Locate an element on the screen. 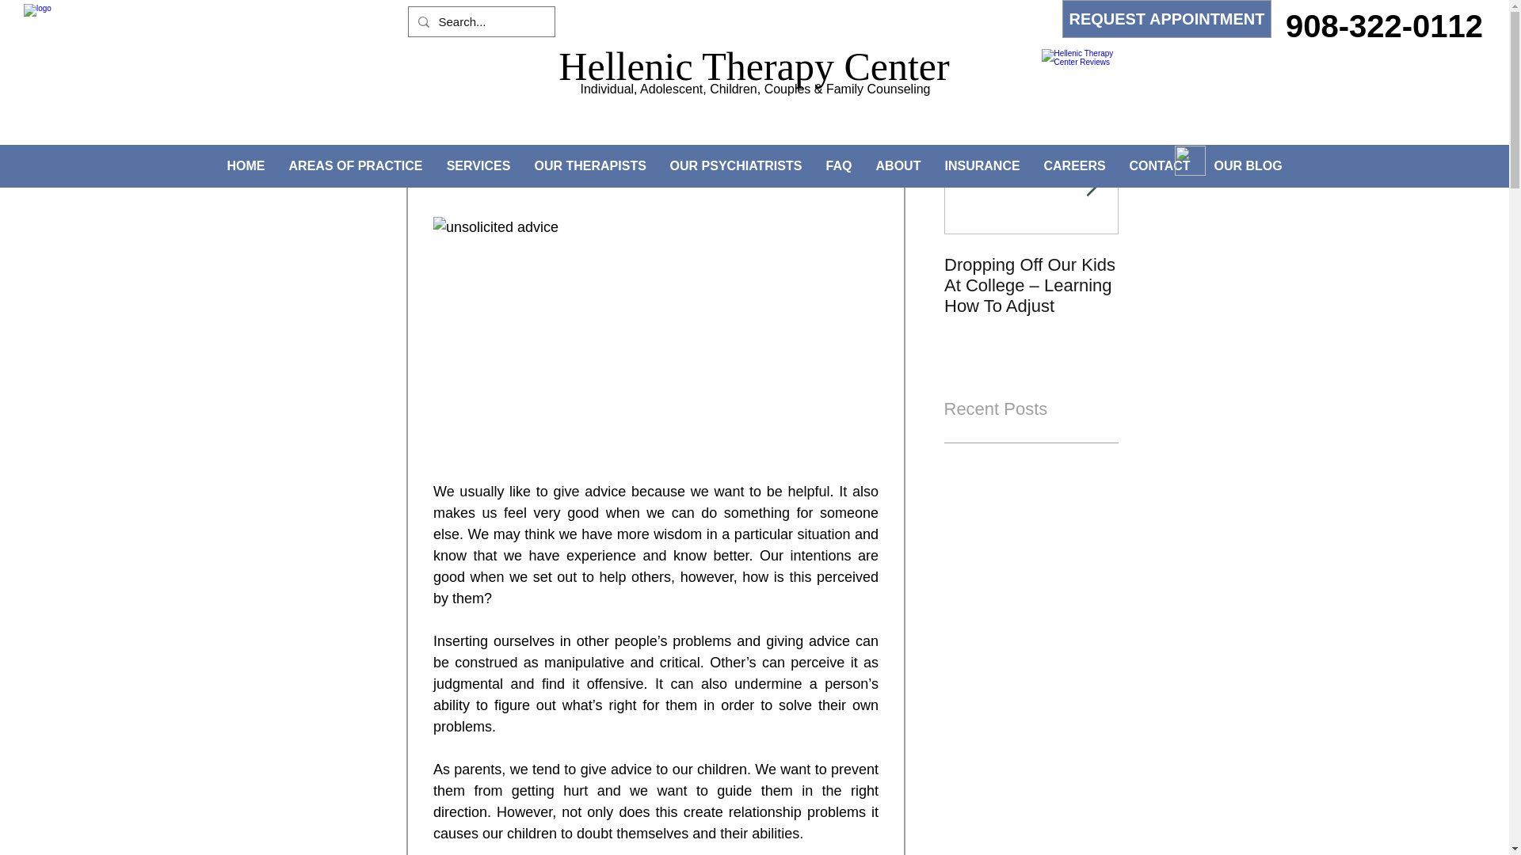 The image size is (1521, 855). AREAS OF PRACTICE is located at coordinates (356, 165).